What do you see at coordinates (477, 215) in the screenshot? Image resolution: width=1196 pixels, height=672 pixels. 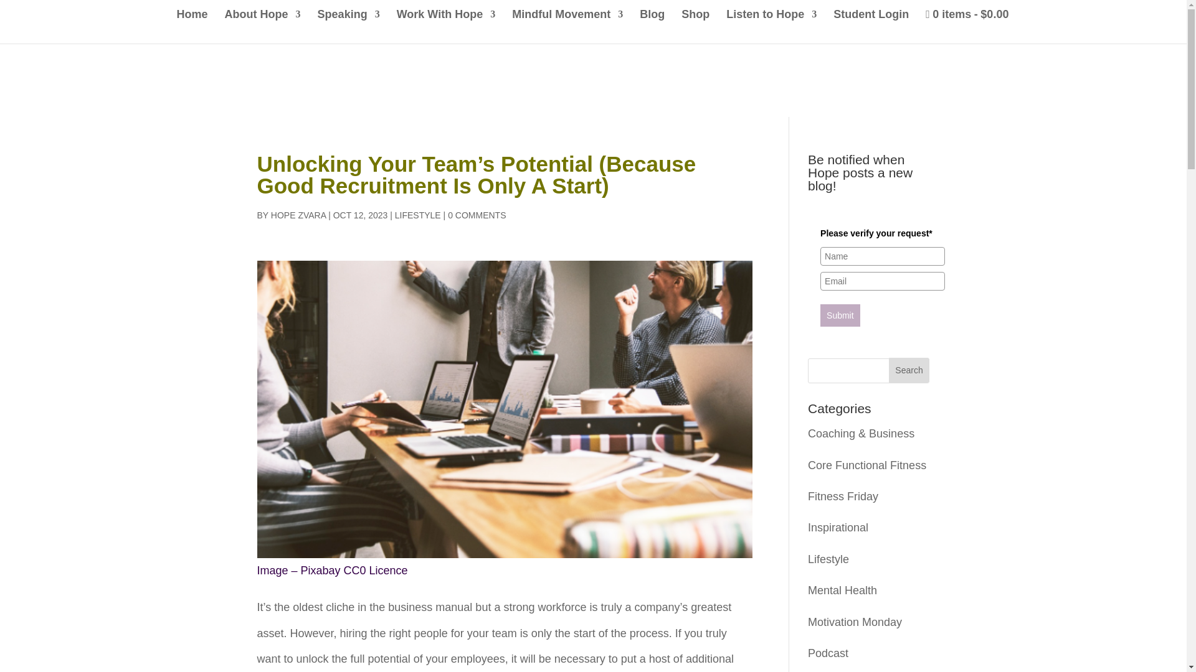 I see `0 COMMENTS` at bounding box center [477, 215].